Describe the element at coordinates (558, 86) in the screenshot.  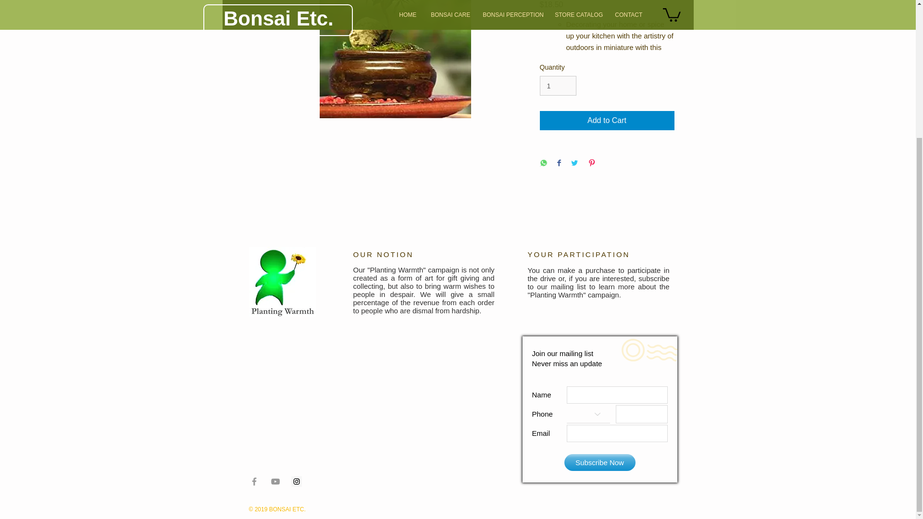
I see `1` at that location.